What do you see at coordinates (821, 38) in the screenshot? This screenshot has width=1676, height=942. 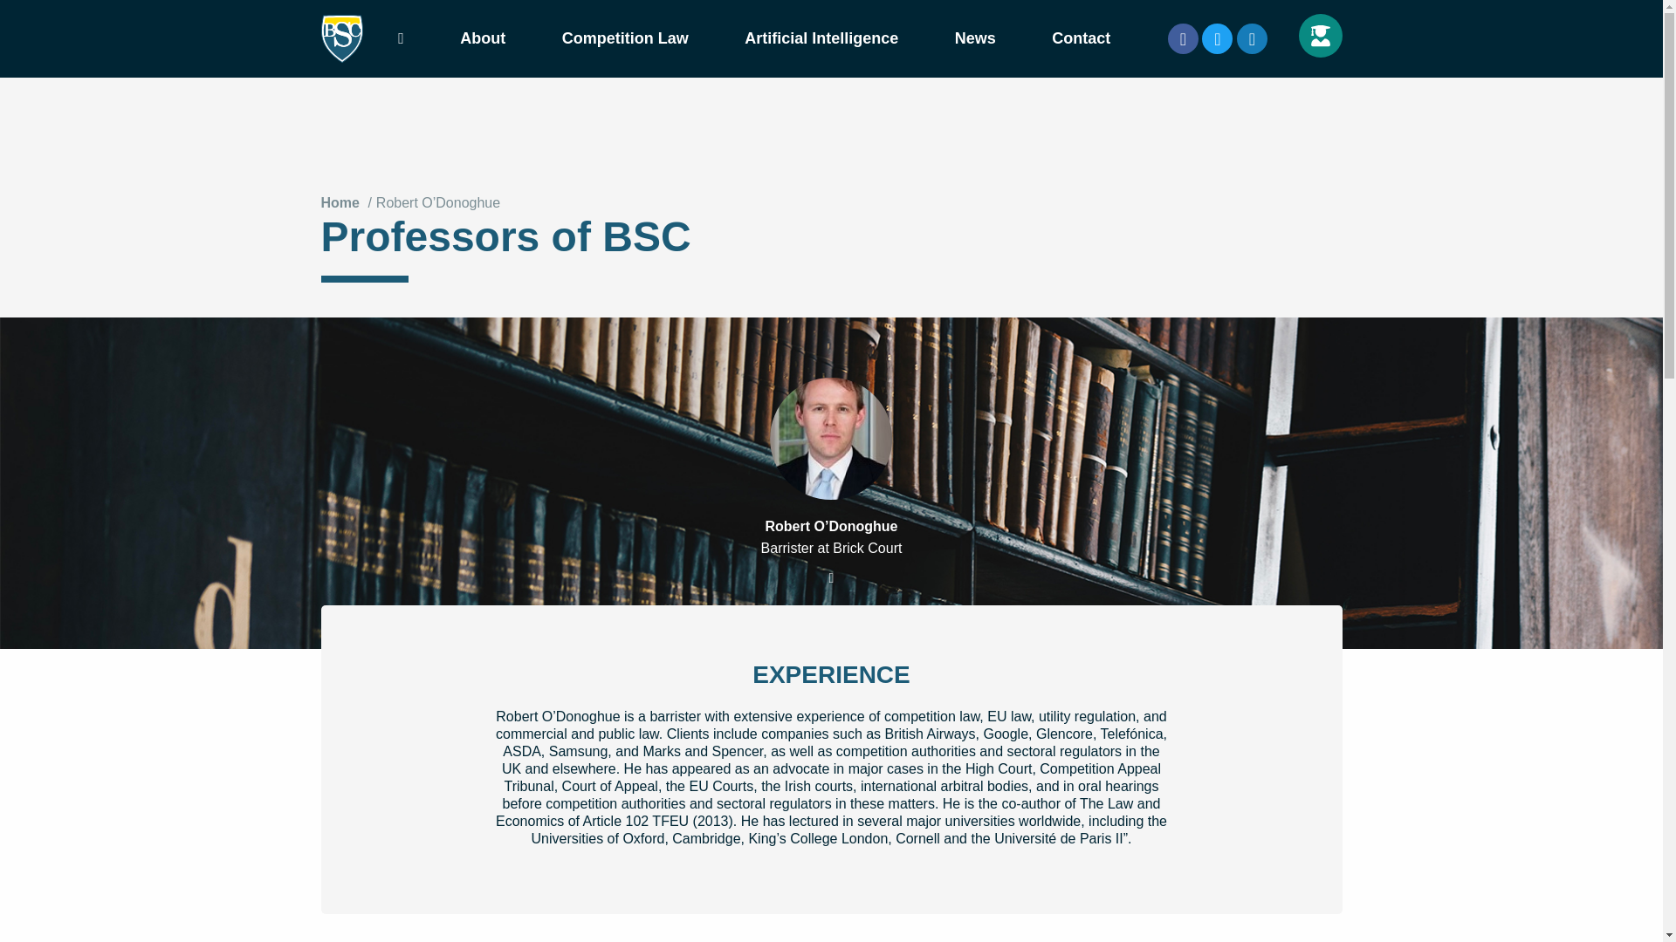 I see `Artificial Intelligence` at bounding box center [821, 38].